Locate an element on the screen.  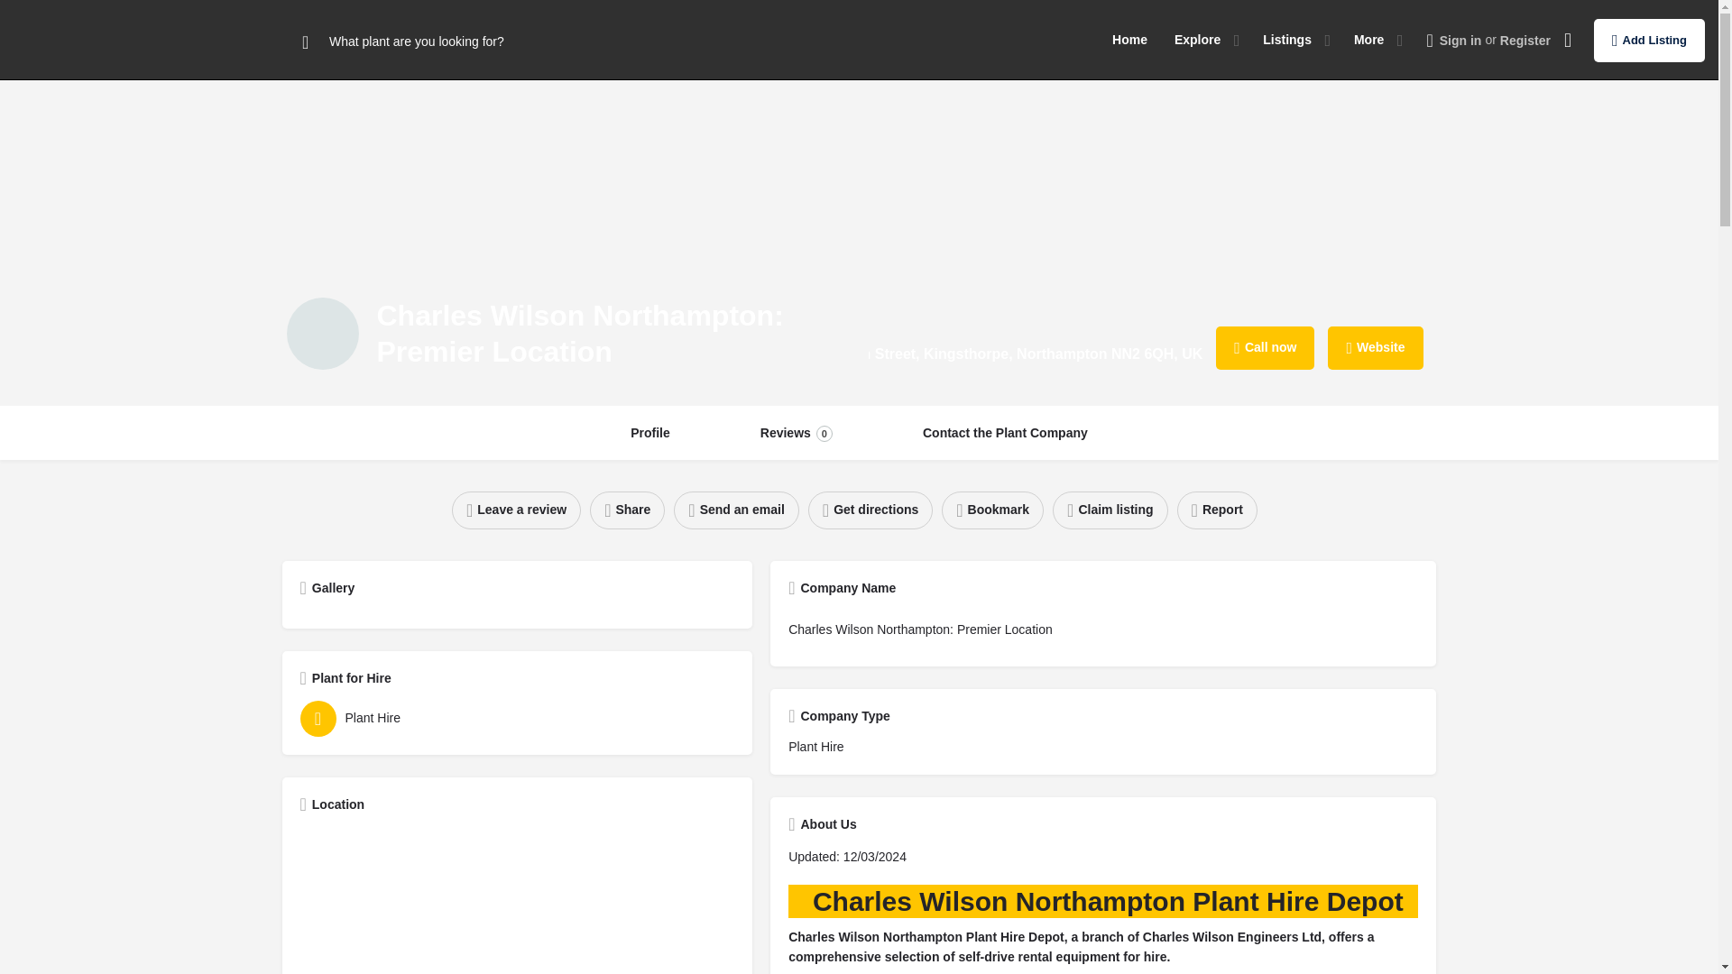
Profile is located at coordinates (796, 433).